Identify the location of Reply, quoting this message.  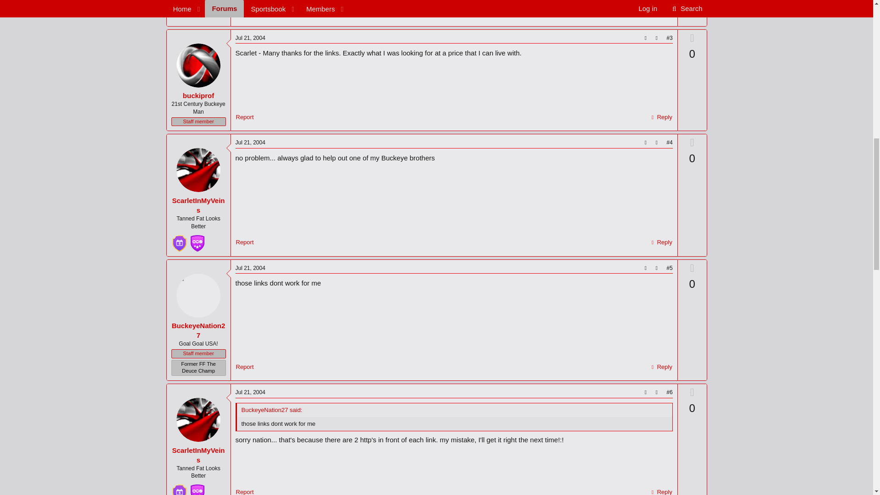
(661, 242).